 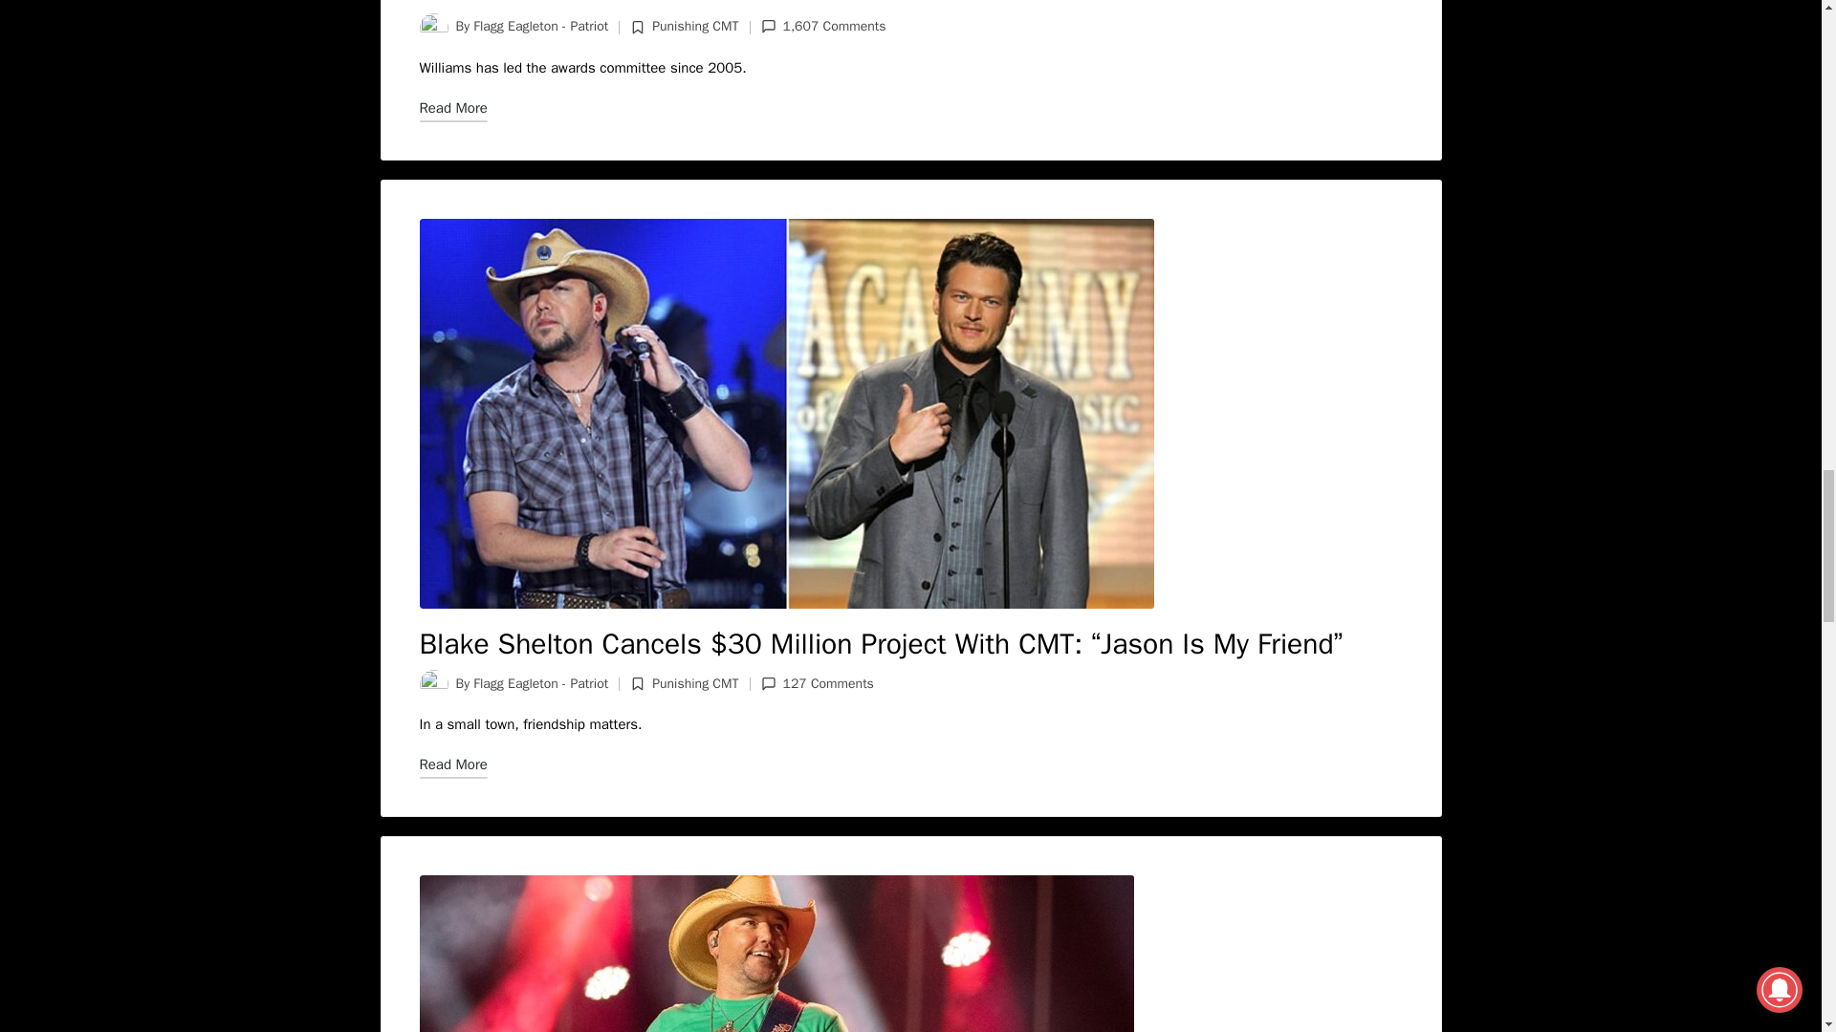 What do you see at coordinates (540, 26) in the screenshot?
I see `Flagg Eagleton - Patriot` at bounding box center [540, 26].